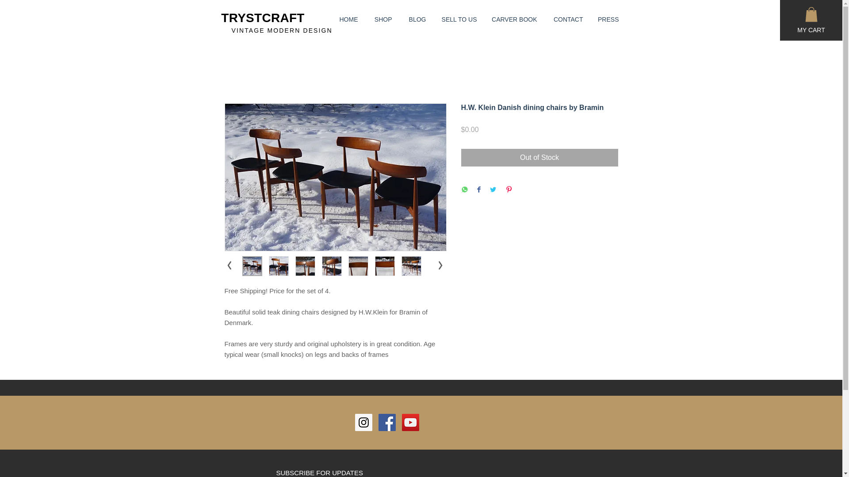  What do you see at coordinates (381, 19) in the screenshot?
I see `SHOP` at bounding box center [381, 19].